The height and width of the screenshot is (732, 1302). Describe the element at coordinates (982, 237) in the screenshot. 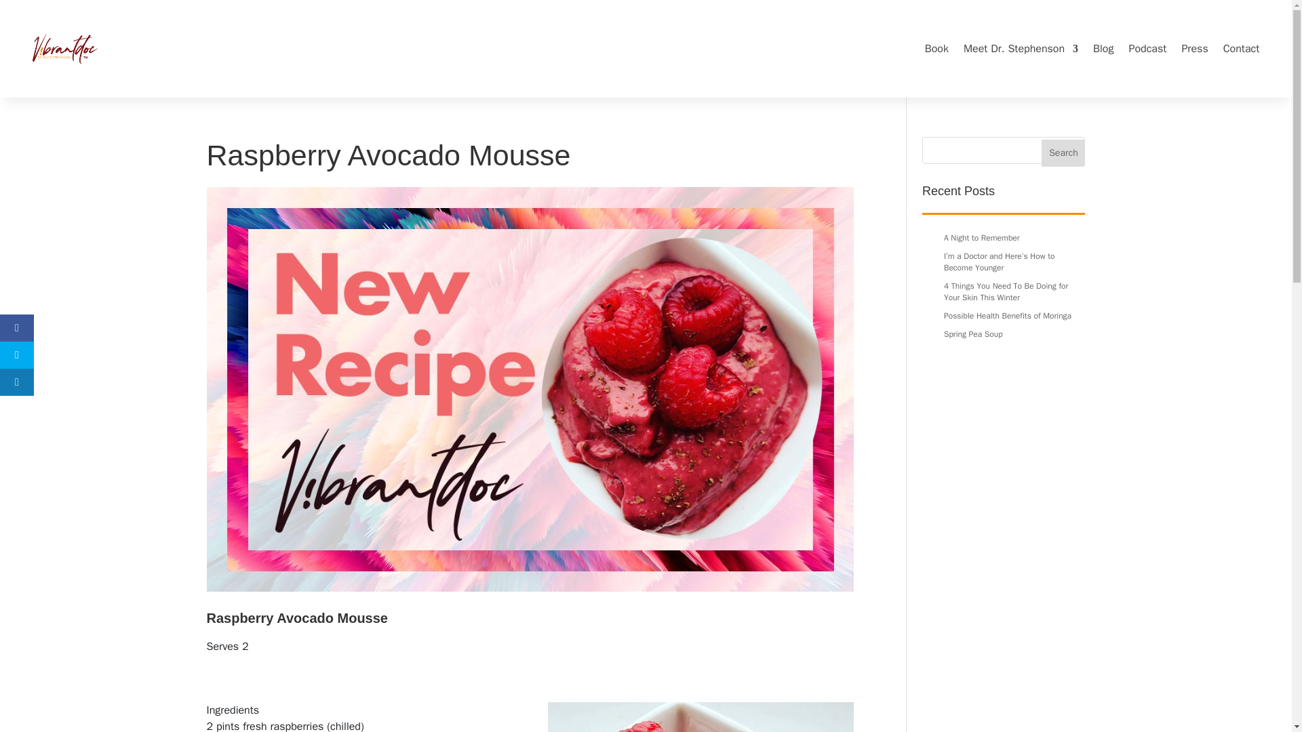

I see `A Night to Remember` at that location.